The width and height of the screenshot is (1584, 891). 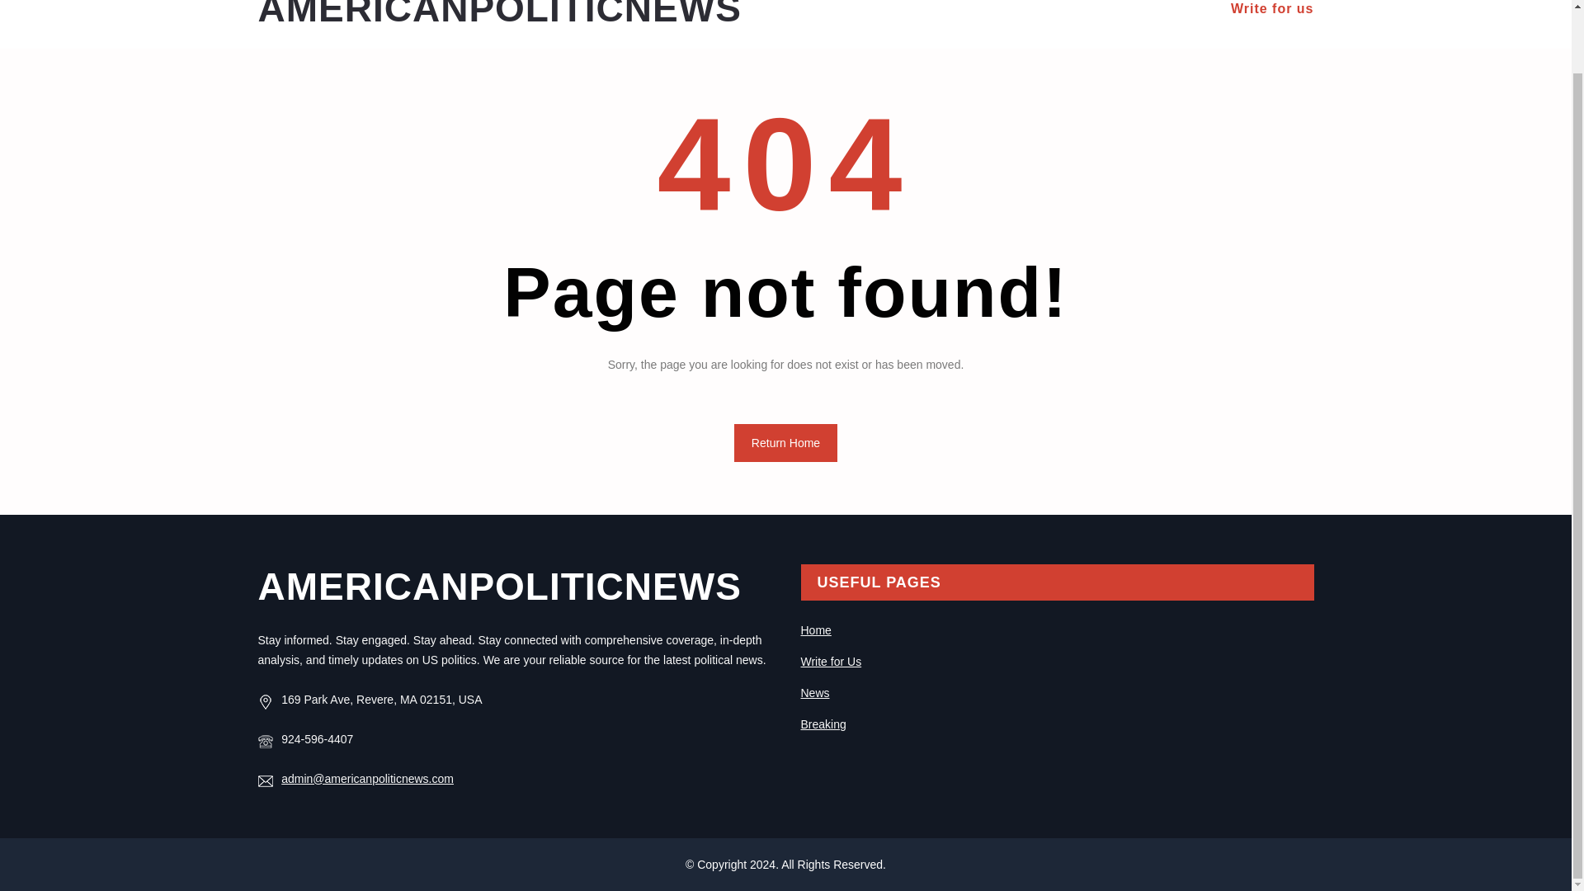 What do you see at coordinates (830, 662) in the screenshot?
I see `Write for Us` at bounding box center [830, 662].